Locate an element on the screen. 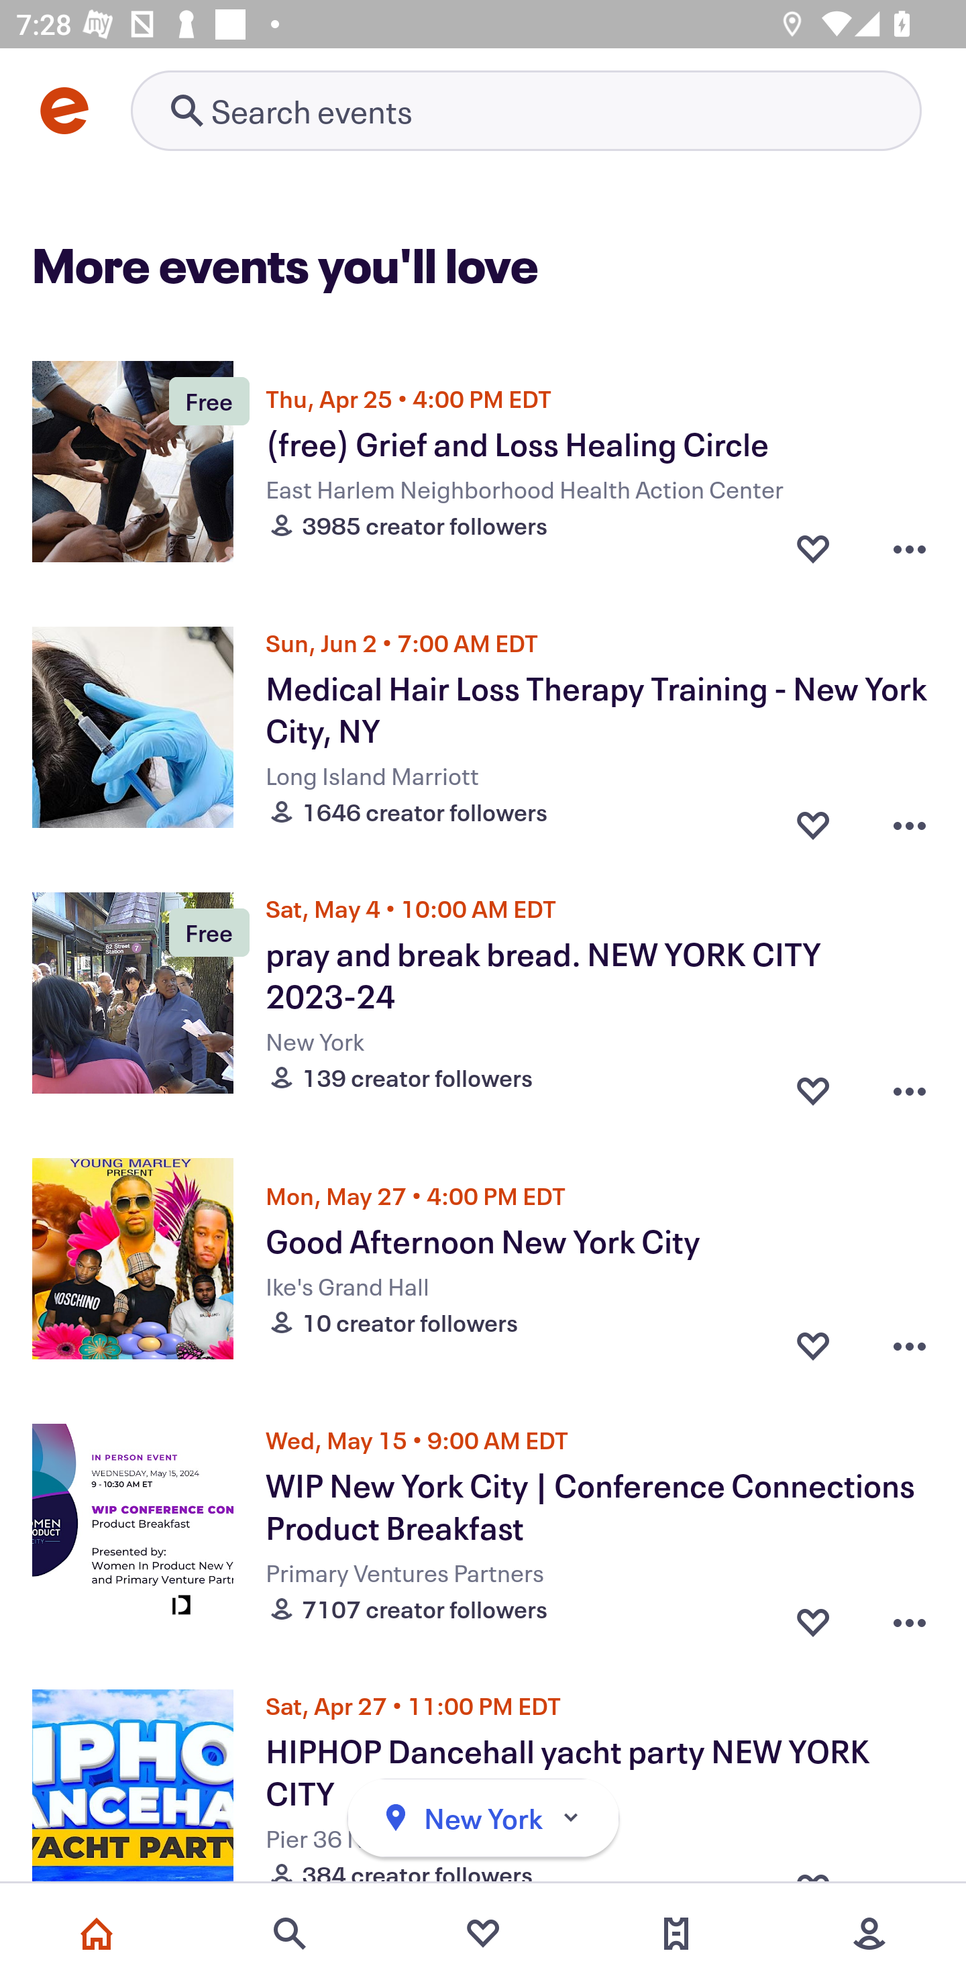 Image resolution: width=966 pixels, height=1986 pixels. Tickets is located at coordinates (676, 1934).